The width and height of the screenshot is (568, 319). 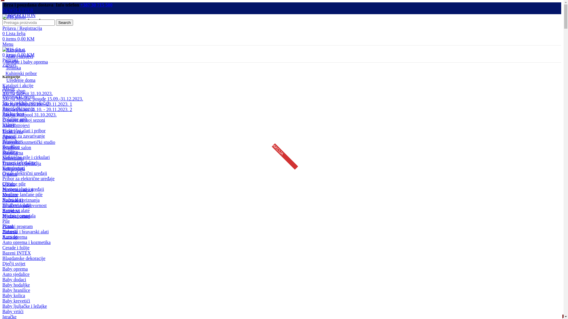 What do you see at coordinates (17, 253) in the screenshot?
I see `Bazeni INTEX` at bounding box center [17, 253].